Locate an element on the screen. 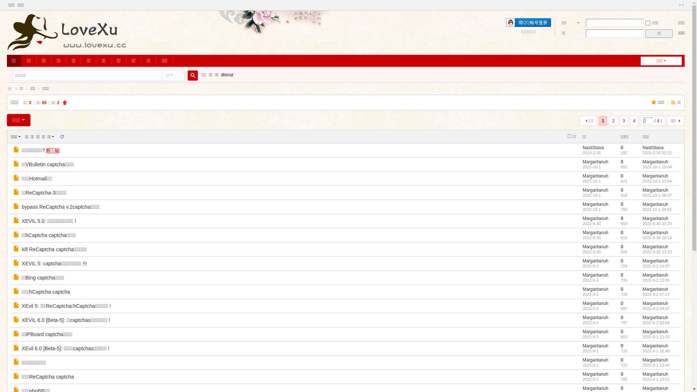 Image resolution: width=697 pixels, height=392 pixels. Margaritanuh is located at coordinates (656, 219).